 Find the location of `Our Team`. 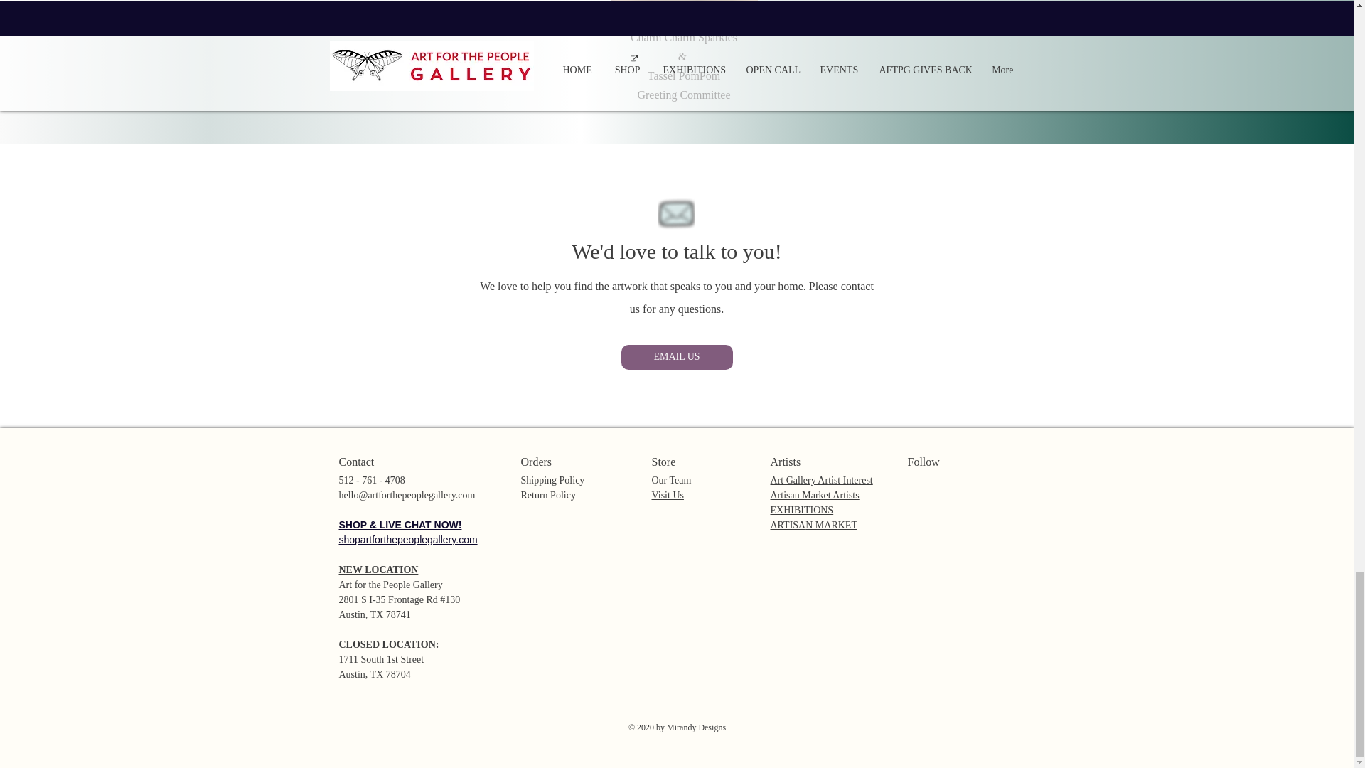

Our Team is located at coordinates (670, 479).